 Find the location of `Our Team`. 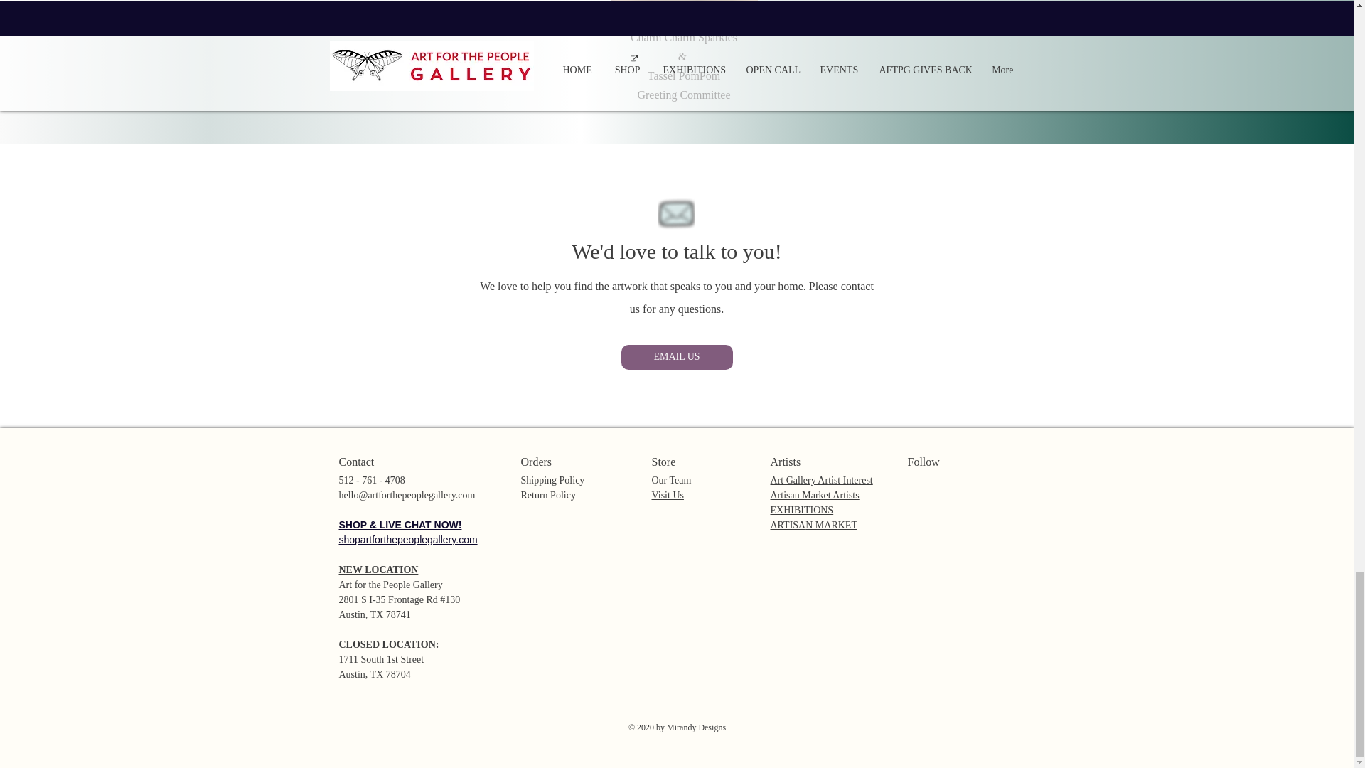

Our Team is located at coordinates (670, 479).